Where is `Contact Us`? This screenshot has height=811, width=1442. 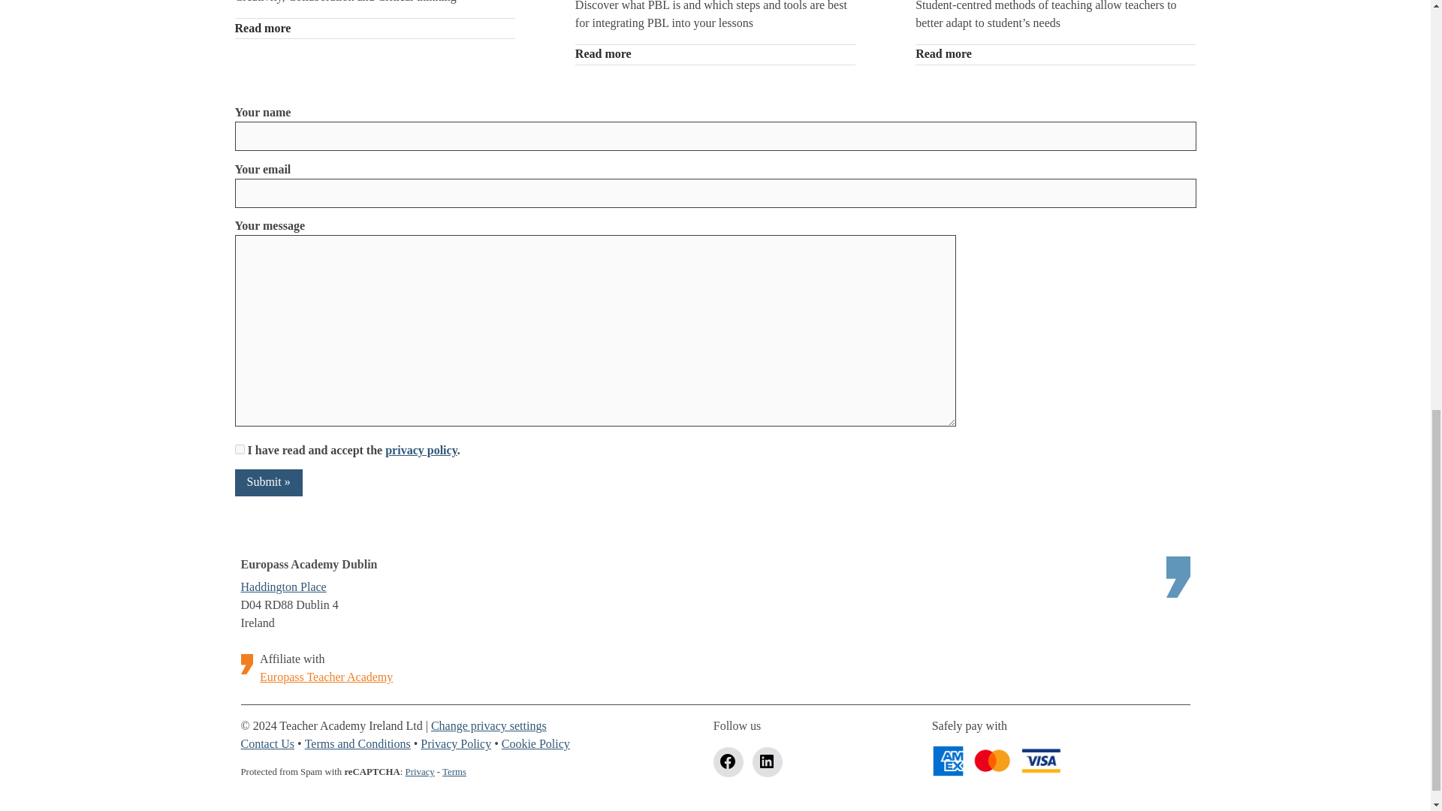 Contact Us is located at coordinates (267, 745).